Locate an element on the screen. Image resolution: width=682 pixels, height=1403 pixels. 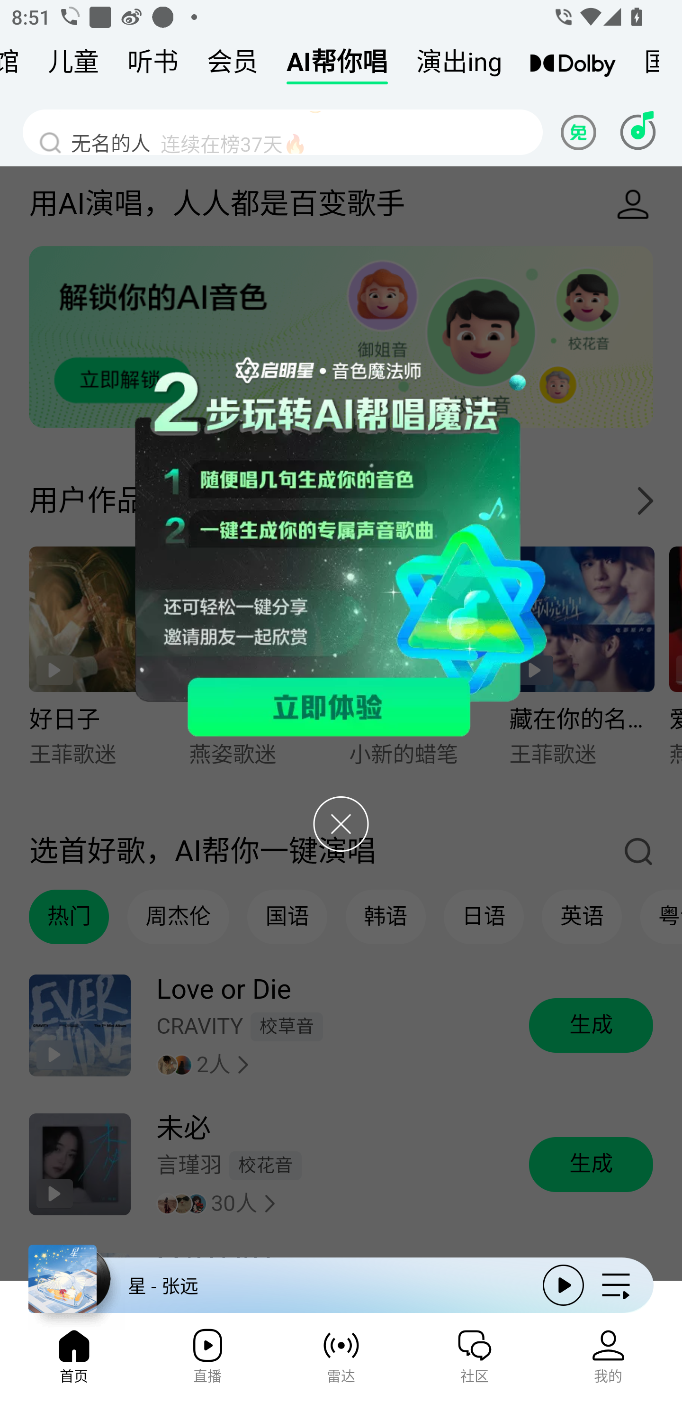
AI帮你唱 is located at coordinates (337, 65).